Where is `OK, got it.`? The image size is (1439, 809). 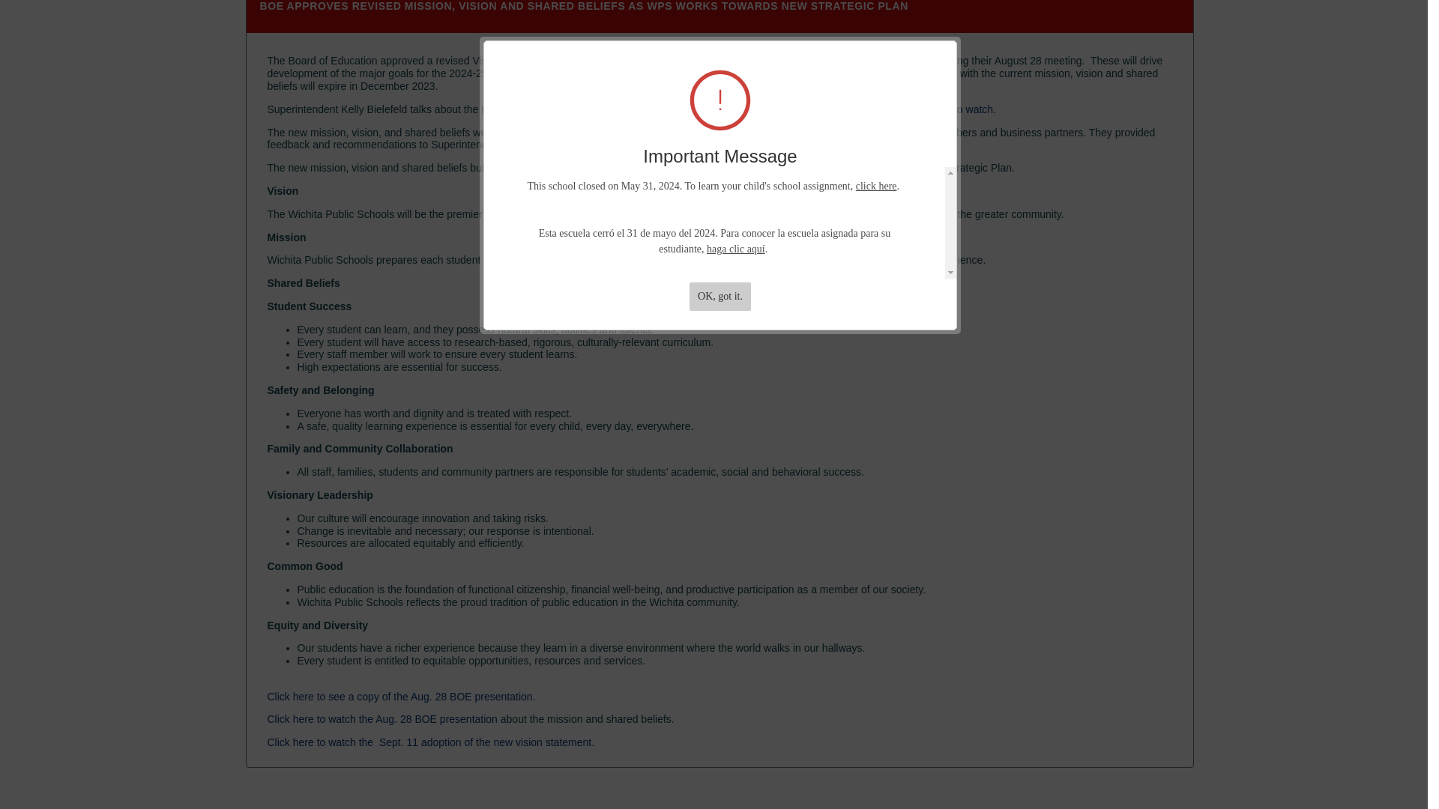 OK, got it. is located at coordinates (719, 239).